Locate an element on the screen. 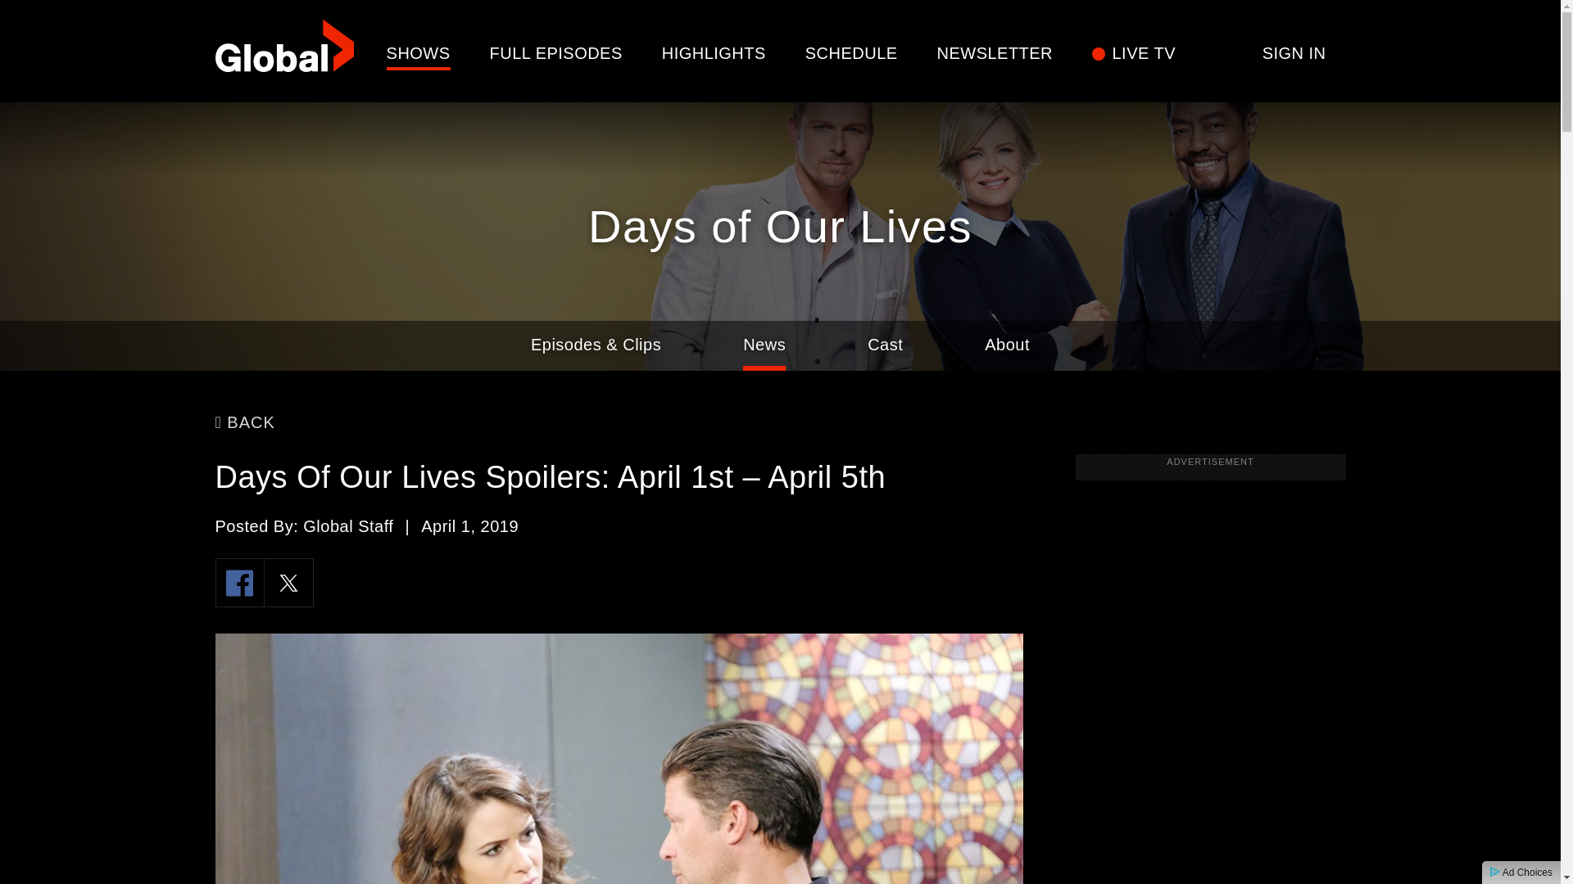 This screenshot has width=1573, height=884. FULL EPISODES is located at coordinates (555, 52).